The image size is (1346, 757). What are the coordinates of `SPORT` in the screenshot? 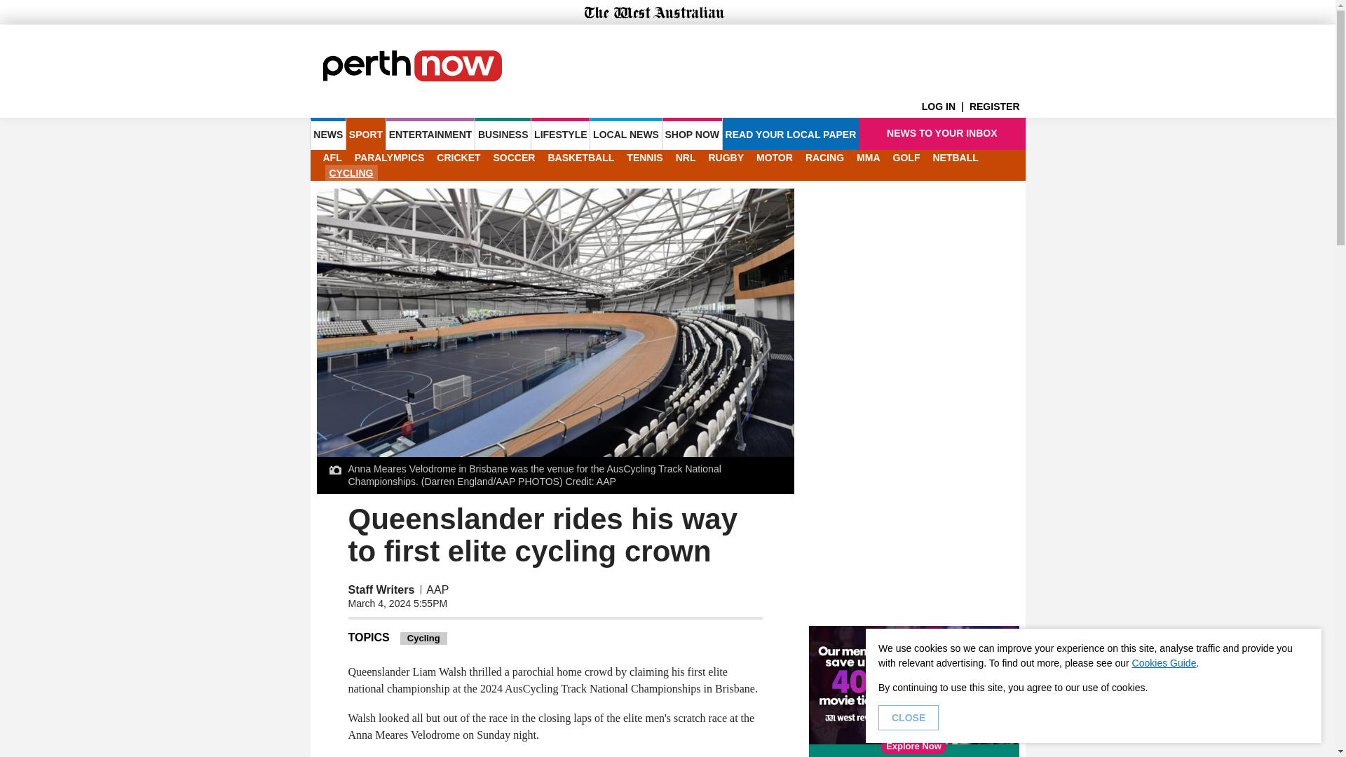 It's located at (365, 133).